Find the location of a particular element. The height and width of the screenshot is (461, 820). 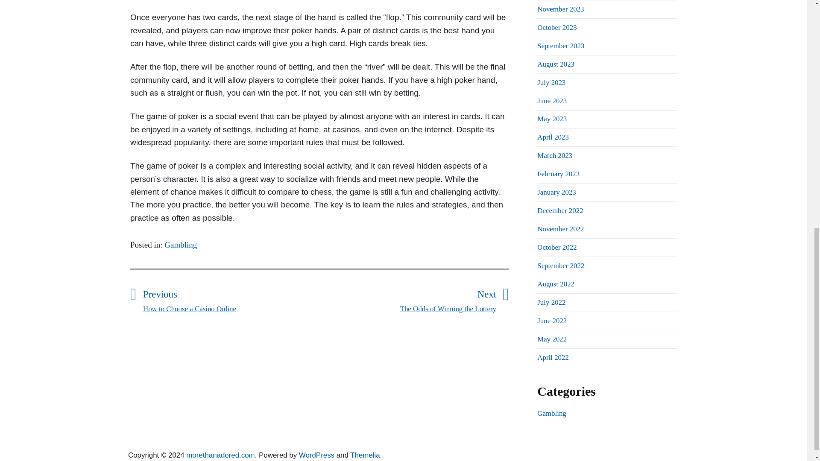

December 2022 is located at coordinates (560, 210).